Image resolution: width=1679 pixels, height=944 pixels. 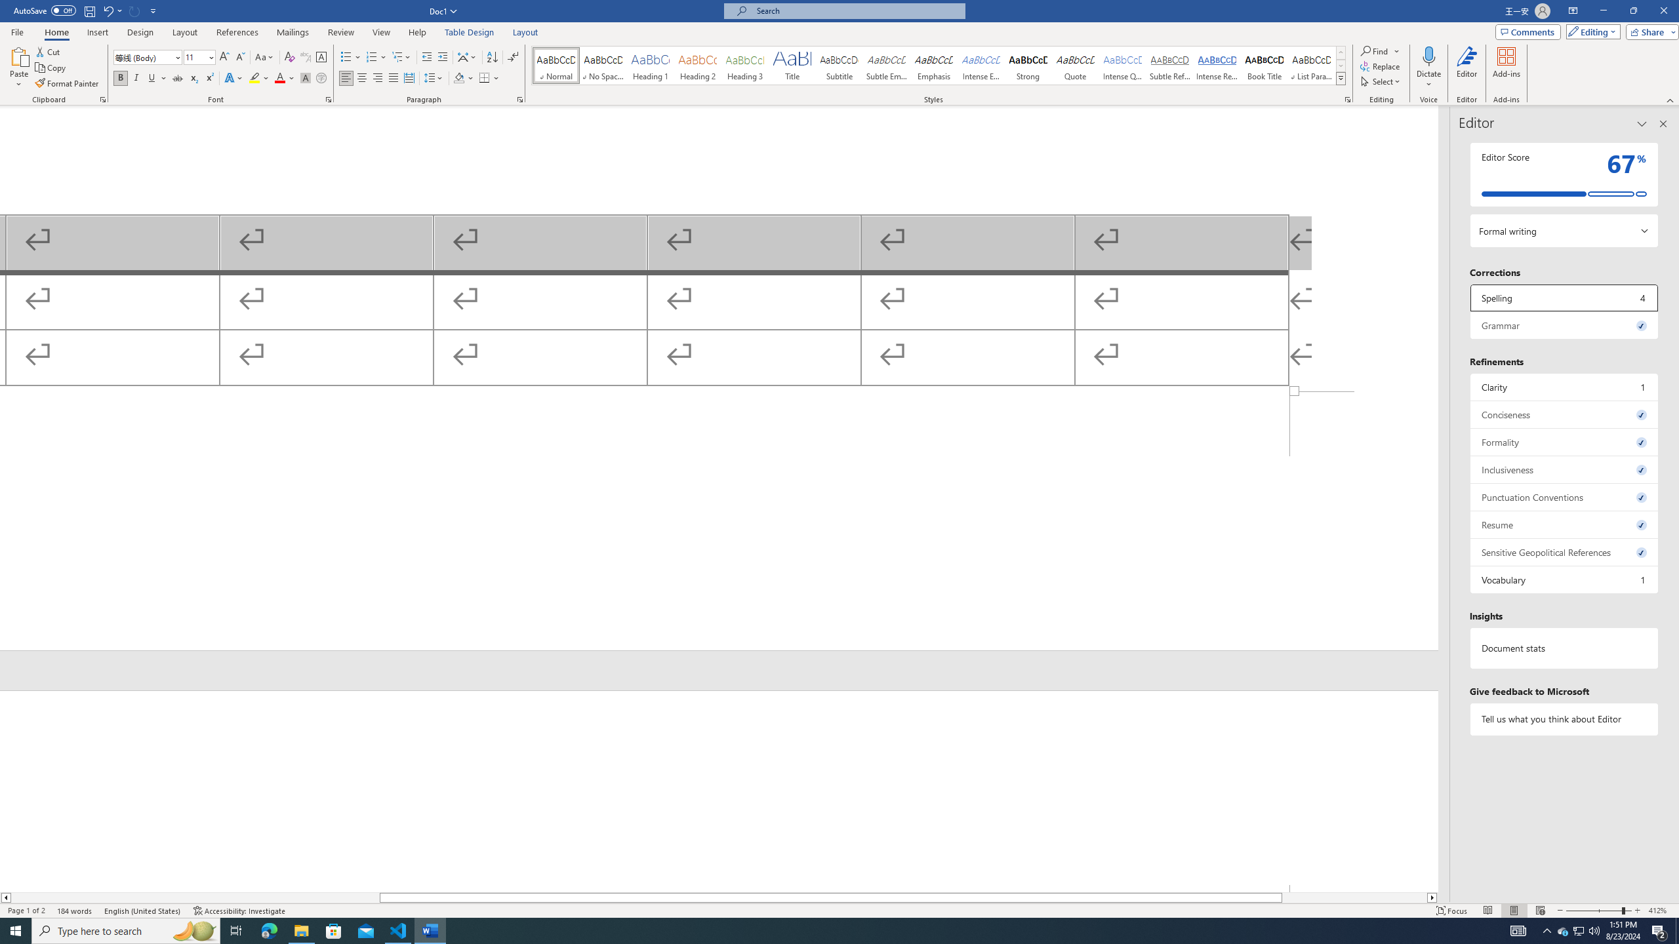 What do you see at coordinates (210, 56) in the screenshot?
I see `Open` at bounding box center [210, 56].